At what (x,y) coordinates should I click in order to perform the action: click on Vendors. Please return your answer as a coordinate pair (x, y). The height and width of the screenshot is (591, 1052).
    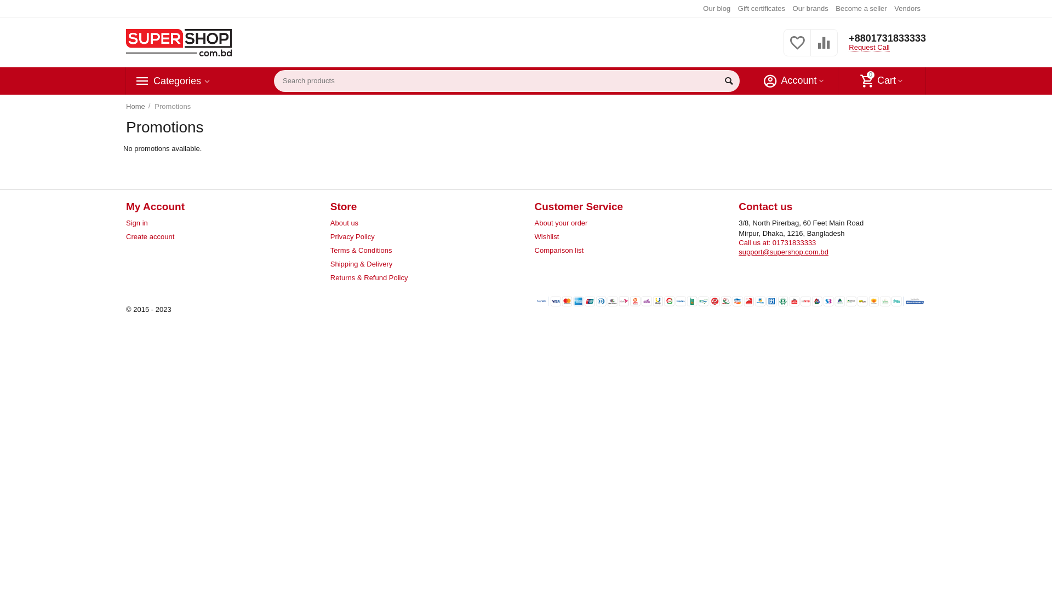
    Looking at the image, I should click on (907, 9).